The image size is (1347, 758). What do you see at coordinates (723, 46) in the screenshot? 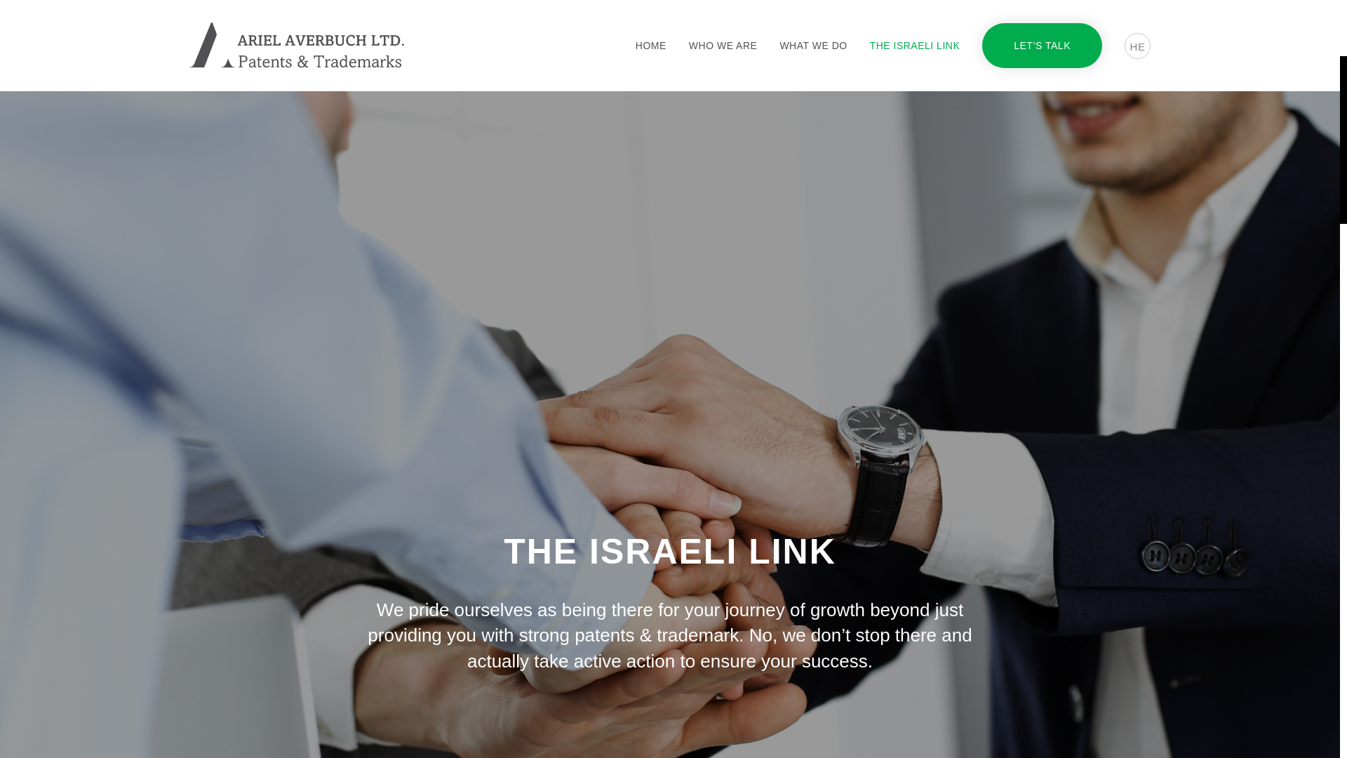
I see `WHO WE ARE` at bounding box center [723, 46].